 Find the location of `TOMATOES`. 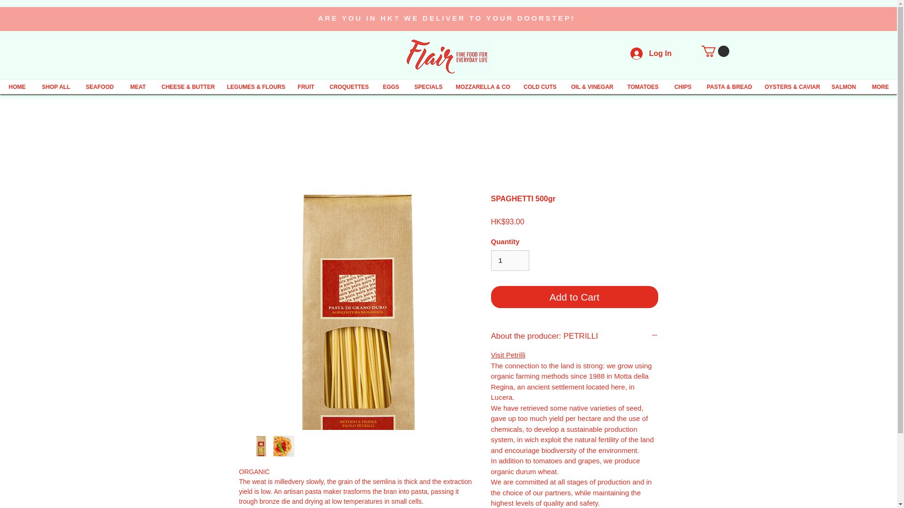

TOMATOES is located at coordinates (643, 87).